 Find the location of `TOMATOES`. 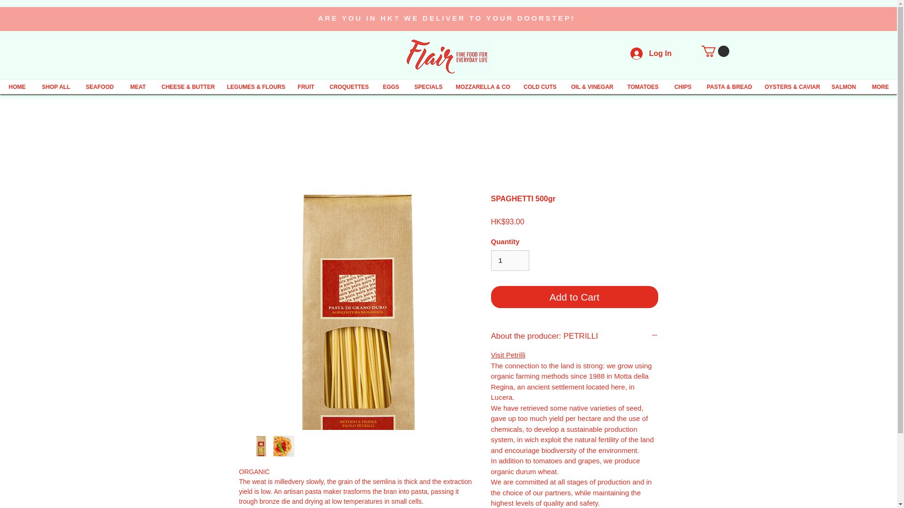

TOMATOES is located at coordinates (643, 87).